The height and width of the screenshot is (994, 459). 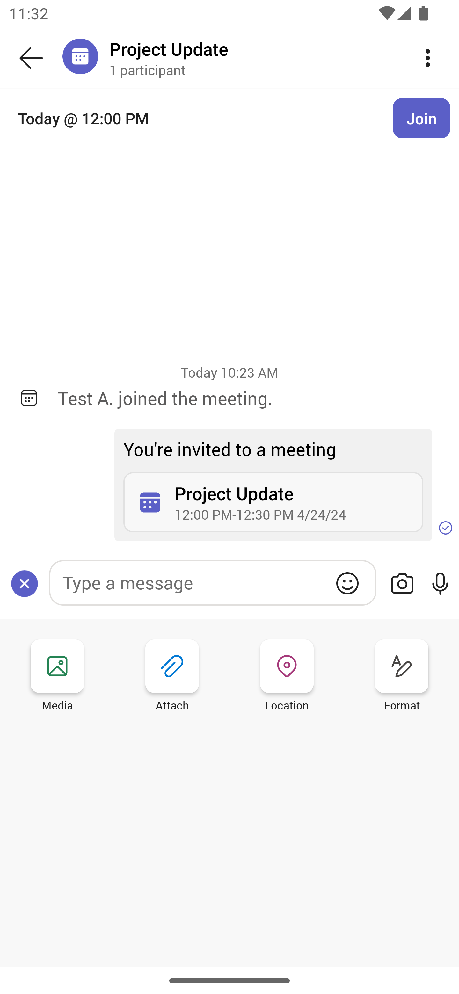 What do you see at coordinates (402, 677) in the screenshot?
I see `Format` at bounding box center [402, 677].